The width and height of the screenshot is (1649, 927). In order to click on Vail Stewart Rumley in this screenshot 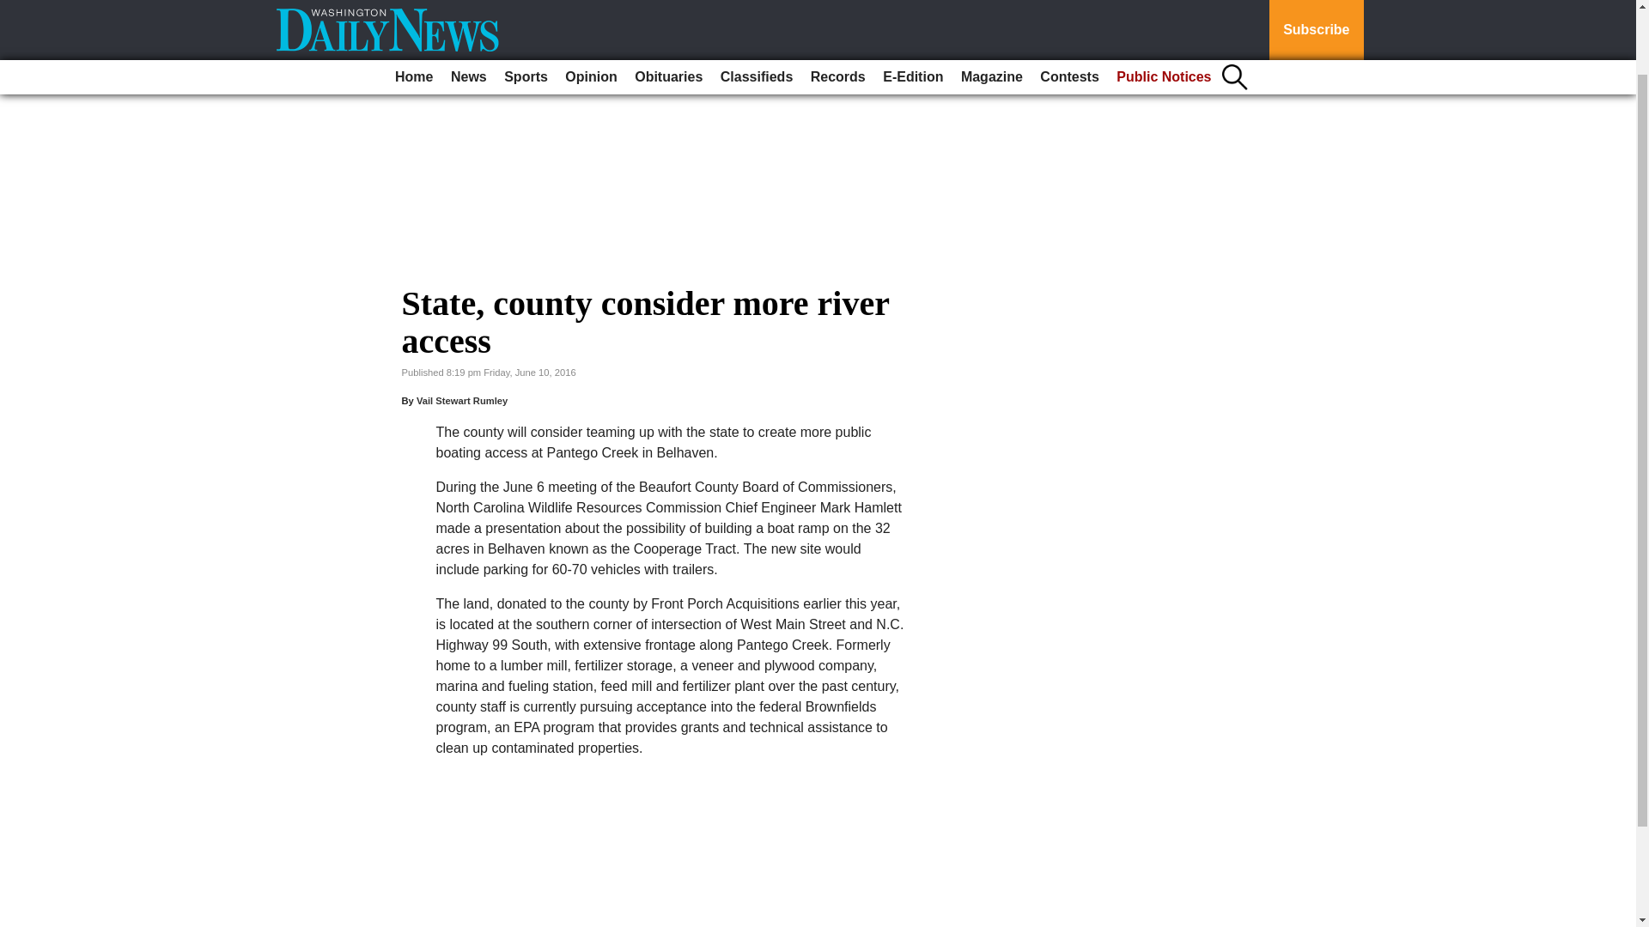, I will do `click(462, 401)`.